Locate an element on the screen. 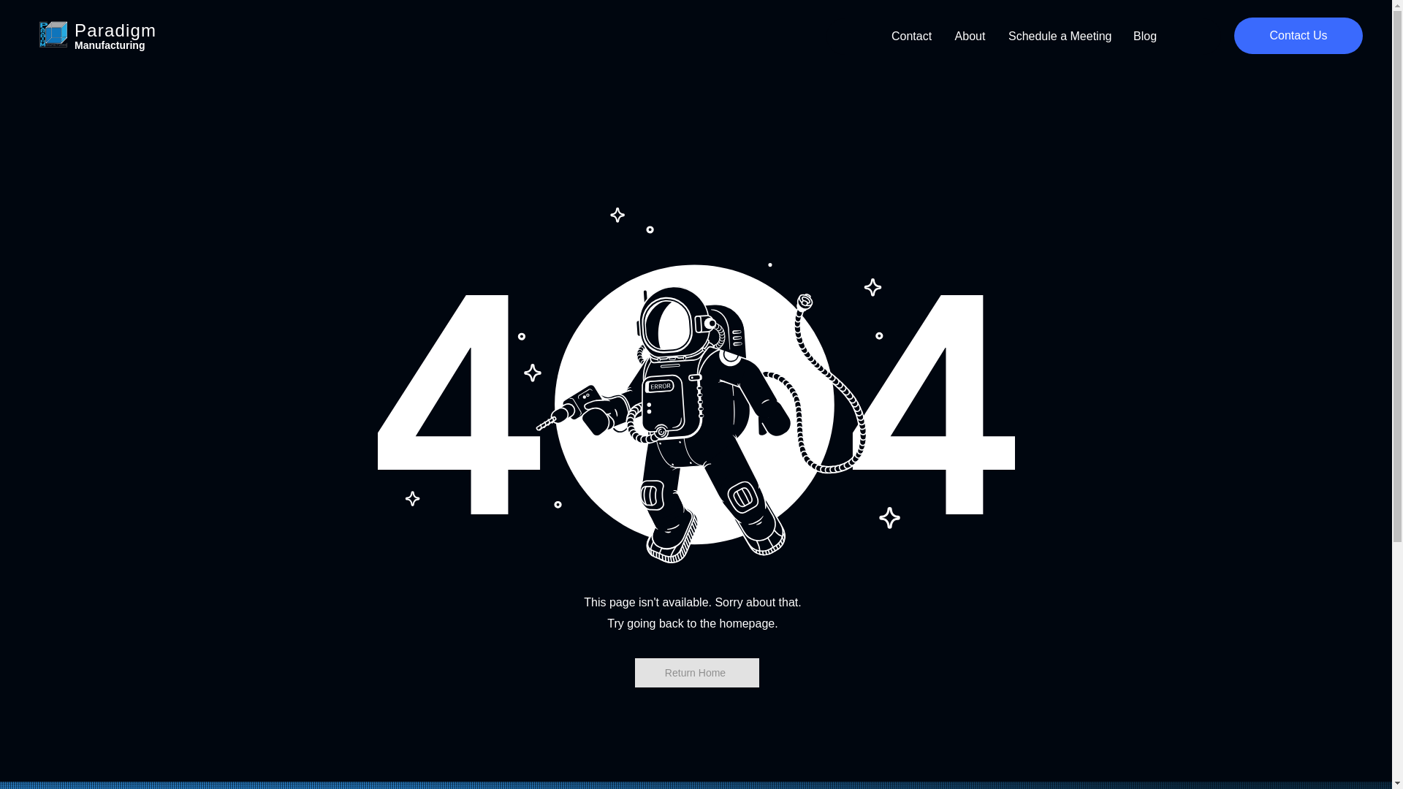 The width and height of the screenshot is (1403, 789). Paradigm is located at coordinates (115, 31).